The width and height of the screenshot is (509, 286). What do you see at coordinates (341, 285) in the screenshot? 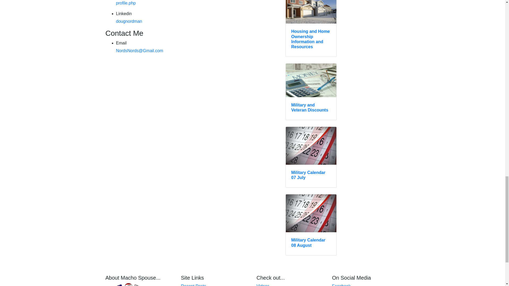
I see `Macho Spouse on Facebook` at bounding box center [341, 285].